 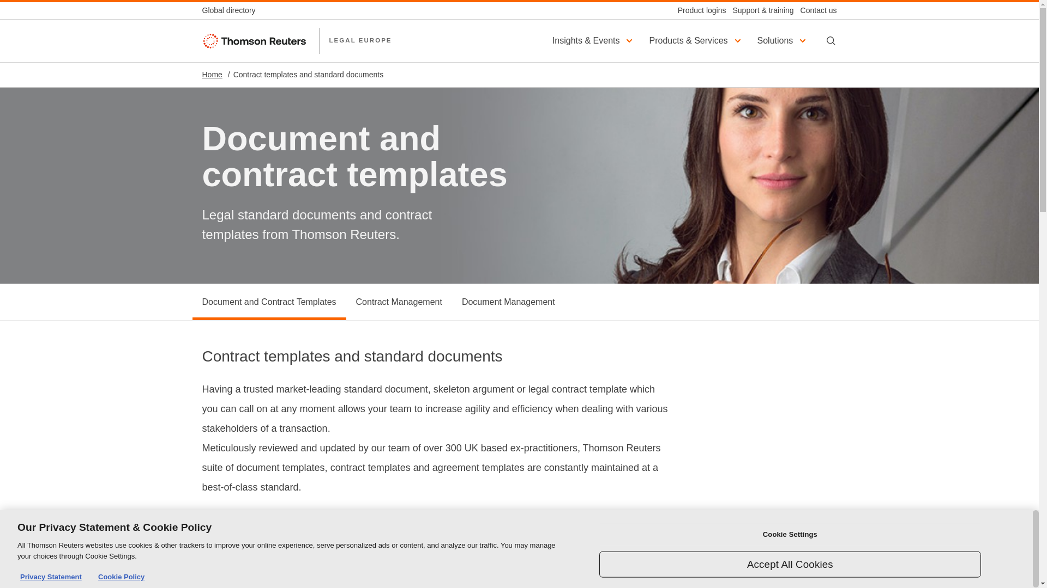 What do you see at coordinates (699, 10) in the screenshot?
I see `Product logins` at bounding box center [699, 10].